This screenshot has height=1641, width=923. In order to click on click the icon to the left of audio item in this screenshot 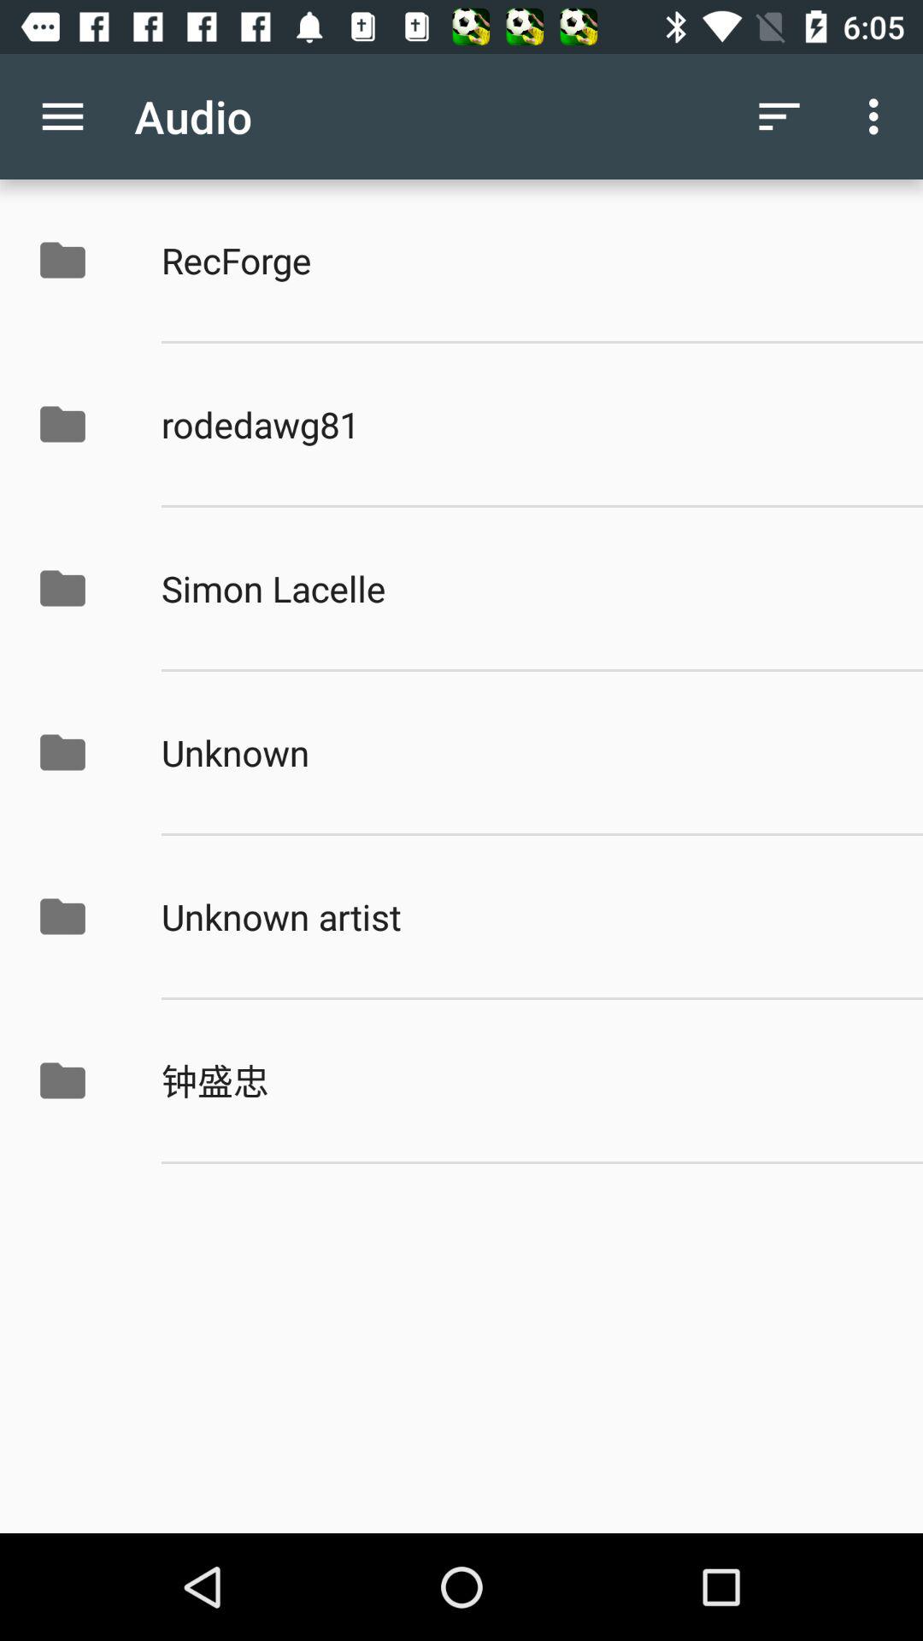, I will do `click(62, 116)`.